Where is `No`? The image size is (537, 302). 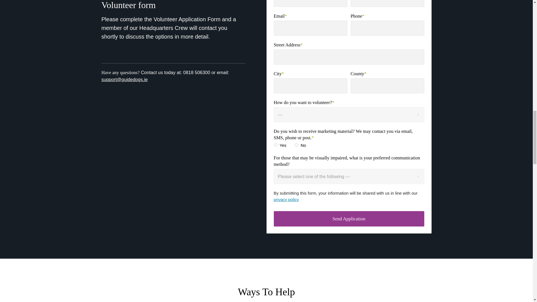 No is located at coordinates (296, 145).